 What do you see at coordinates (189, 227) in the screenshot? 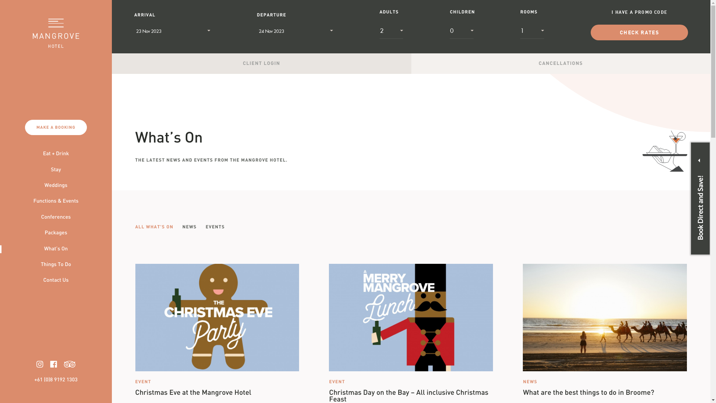
I see `NEWS` at bounding box center [189, 227].